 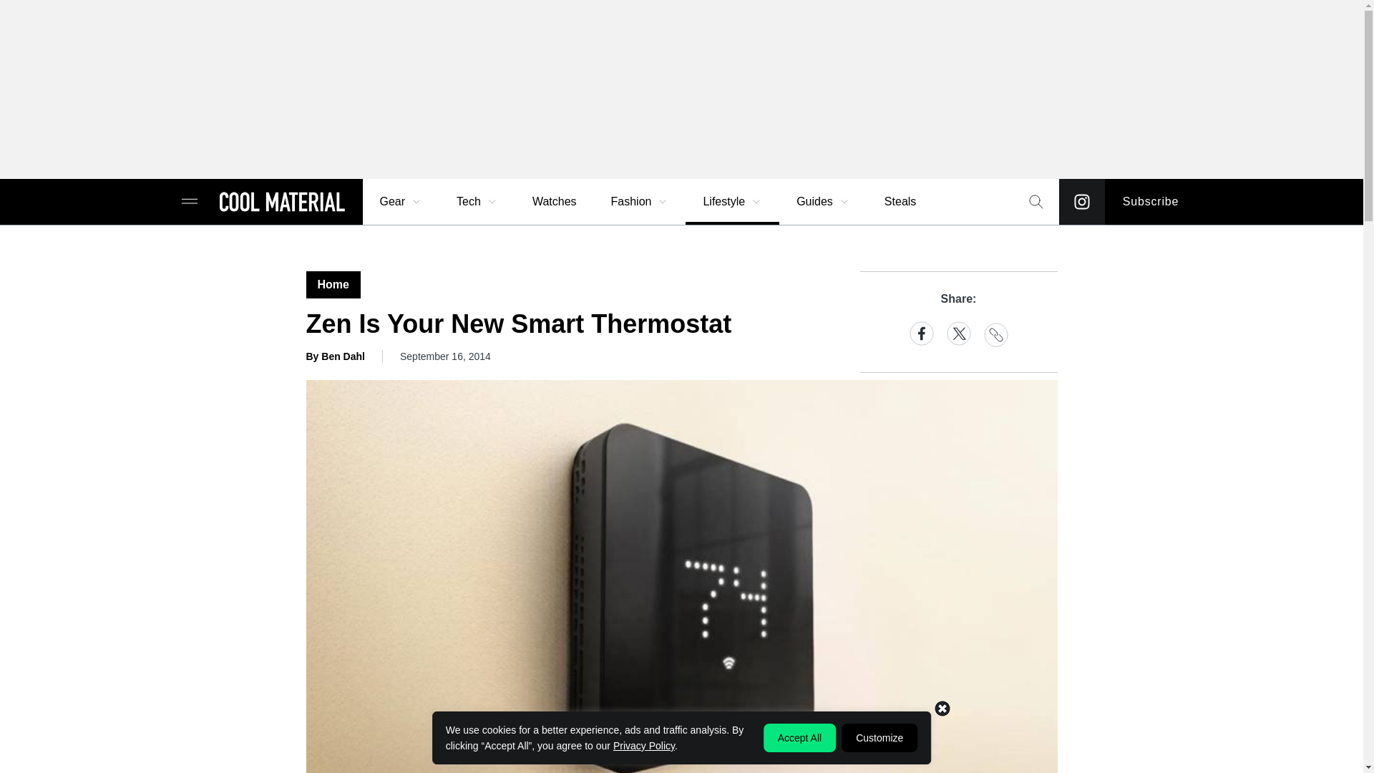 I want to click on Privacy Policy, so click(x=643, y=745).